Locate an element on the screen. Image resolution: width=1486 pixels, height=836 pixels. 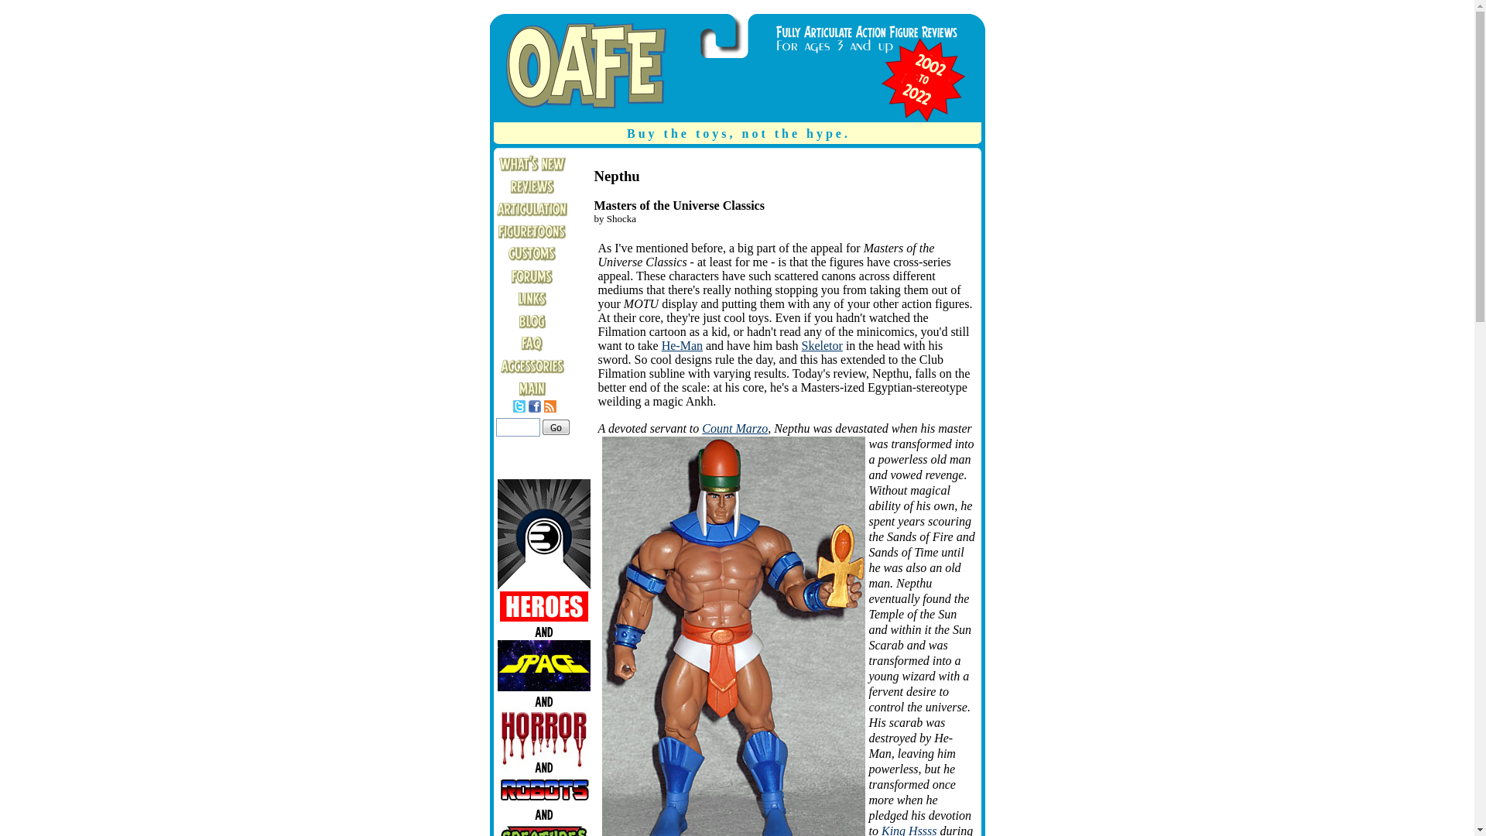
Count Marzo is located at coordinates (734, 428).